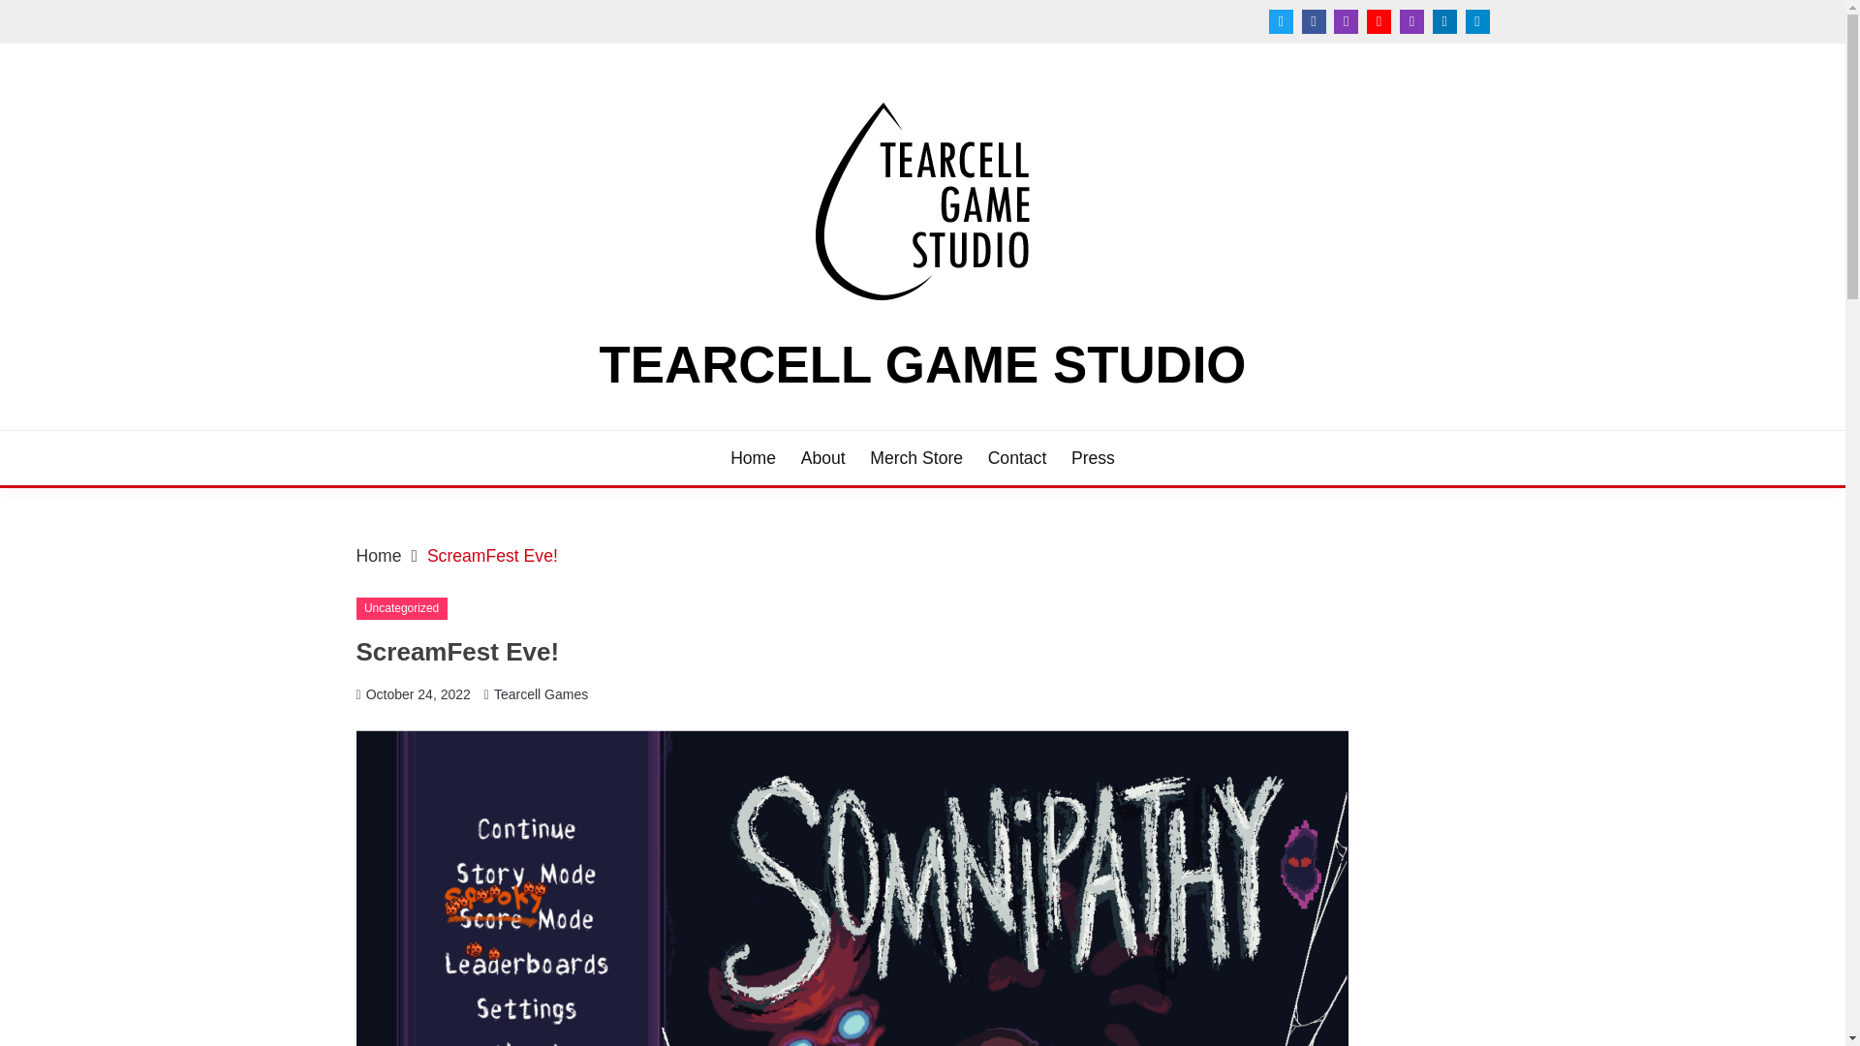 This screenshot has height=1046, width=1860. What do you see at coordinates (922, 364) in the screenshot?
I see `TEARCELL GAME STUDIO` at bounding box center [922, 364].